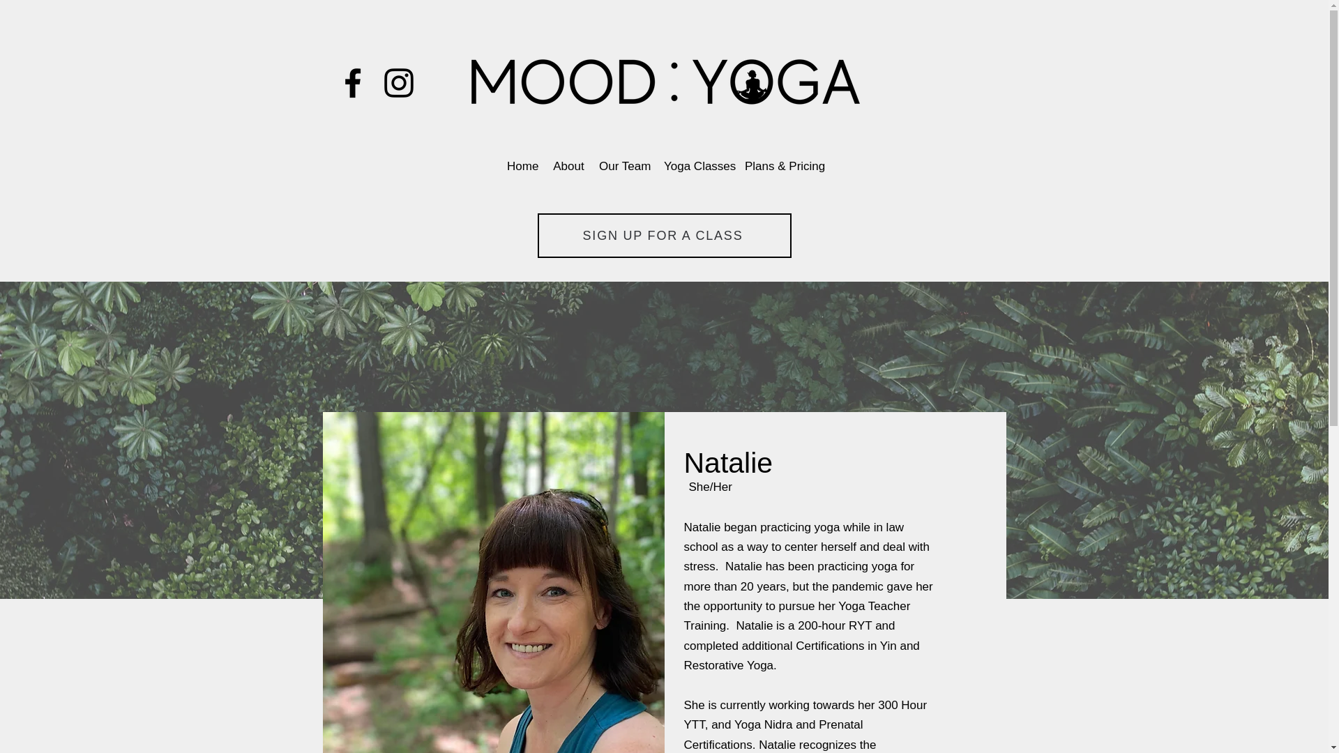 The height and width of the screenshot is (753, 1339). Describe the element at coordinates (522, 166) in the screenshot. I see `Home` at that location.